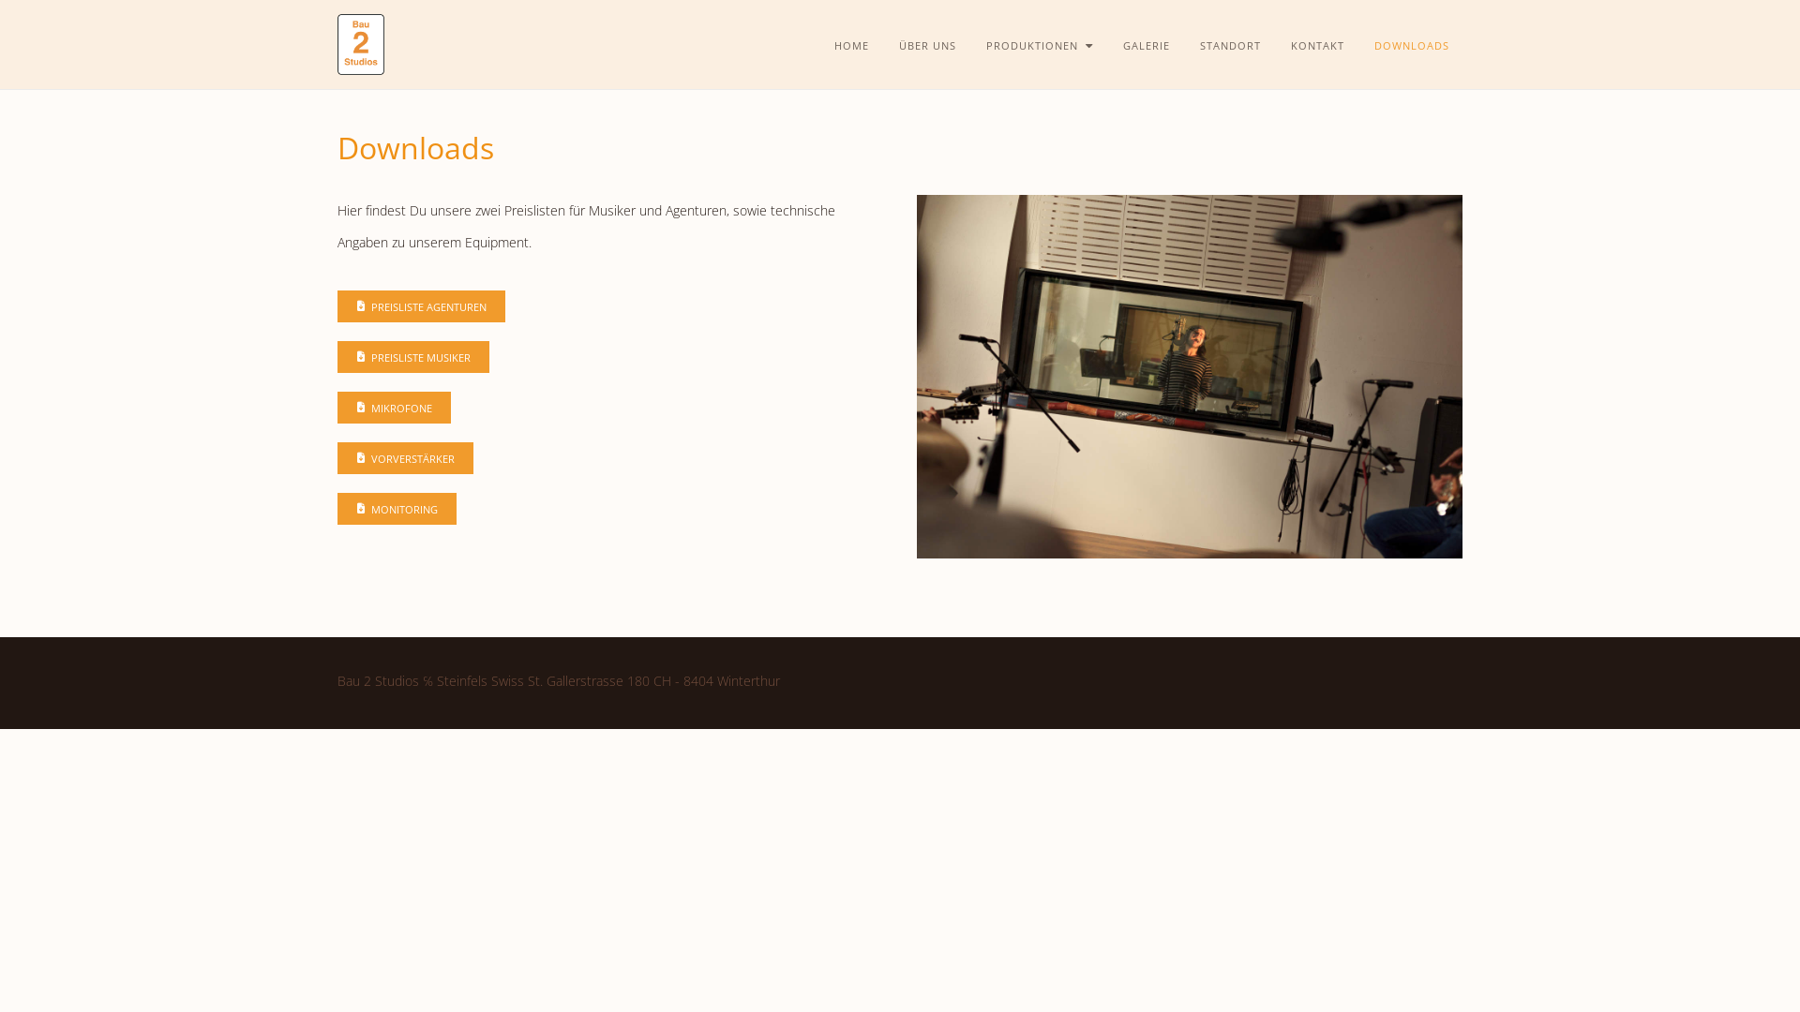  Describe the element at coordinates (1230, 46) in the screenshot. I see `STANDORT` at that location.